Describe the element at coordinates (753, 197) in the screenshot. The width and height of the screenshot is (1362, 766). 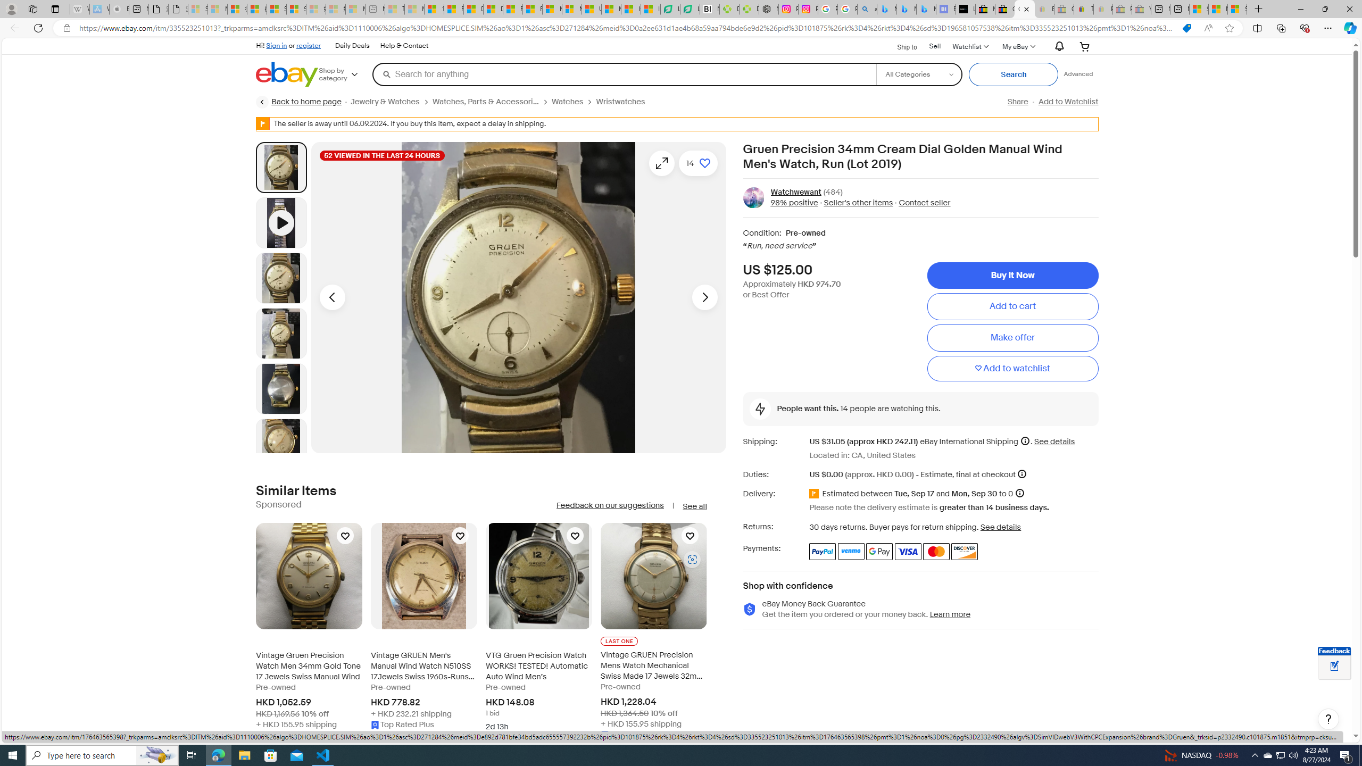
I see `Class: ux-action` at that location.